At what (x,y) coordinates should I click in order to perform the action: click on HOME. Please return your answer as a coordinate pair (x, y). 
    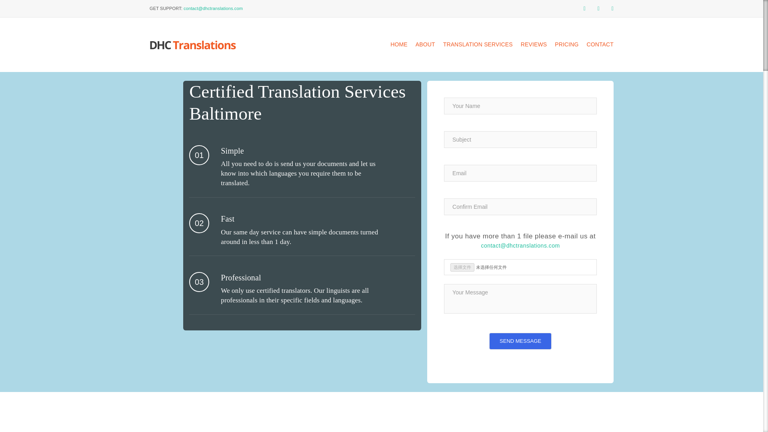
    Looking at the image, I should click on (399, 45).